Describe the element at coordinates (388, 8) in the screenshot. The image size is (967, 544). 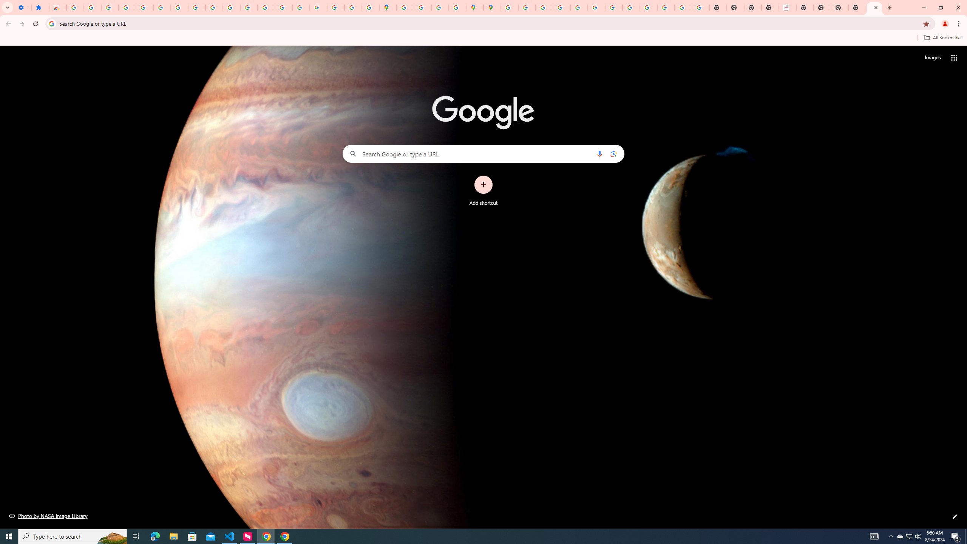
I see `Google Maps` at that location.